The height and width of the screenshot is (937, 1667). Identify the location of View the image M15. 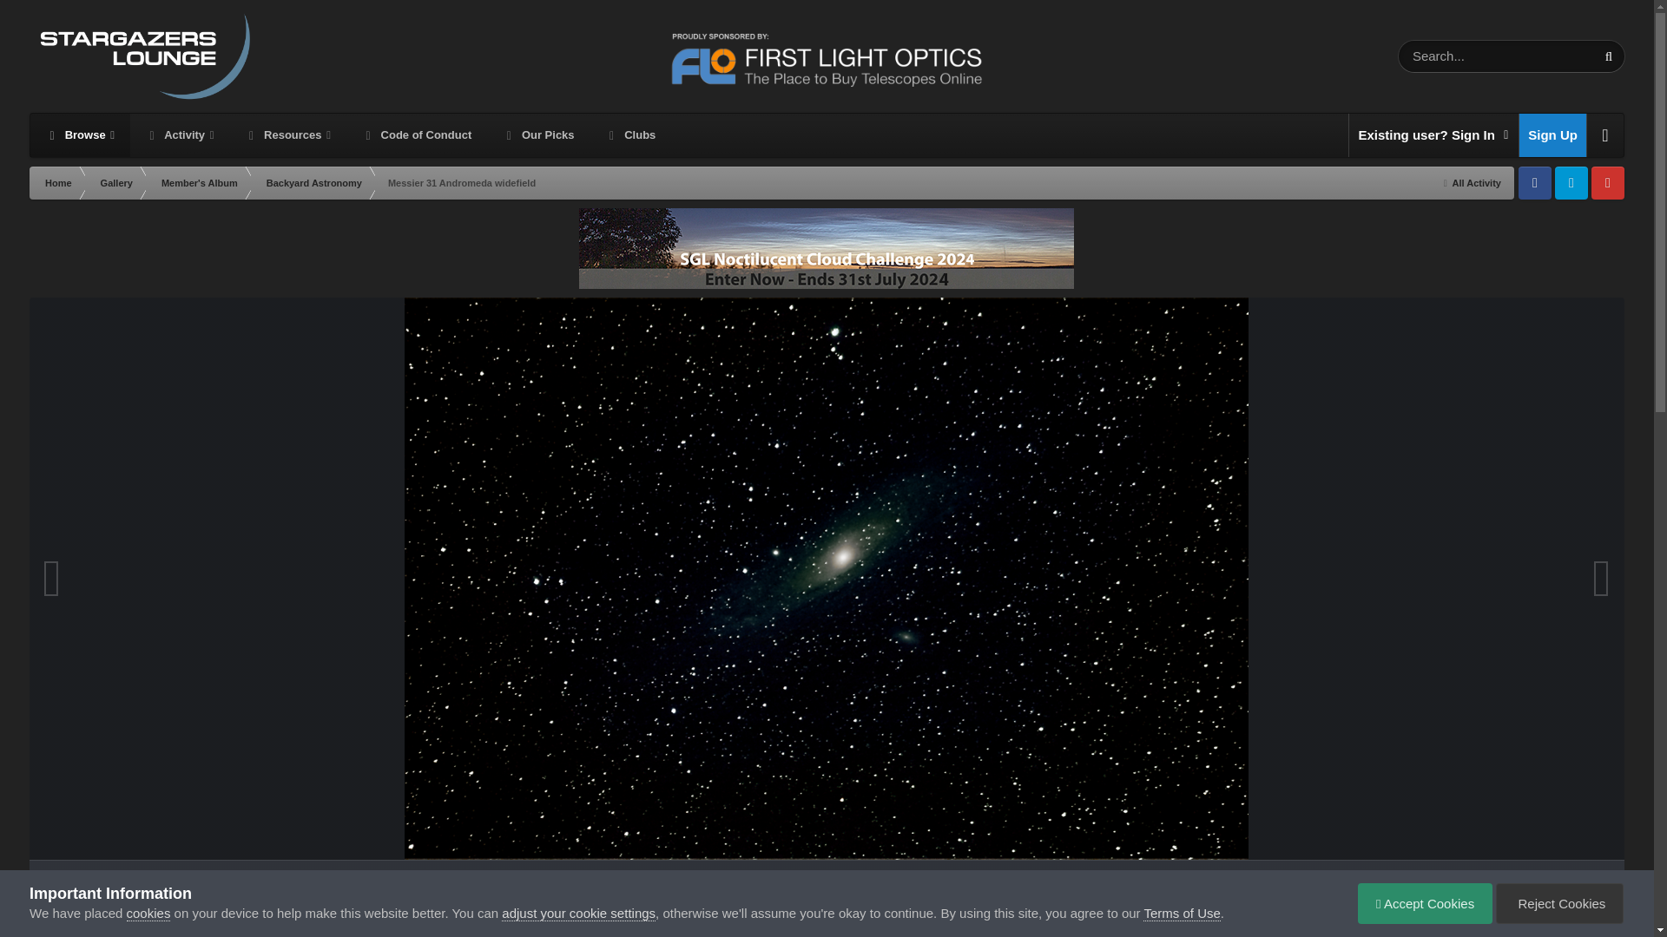
(705, 909).